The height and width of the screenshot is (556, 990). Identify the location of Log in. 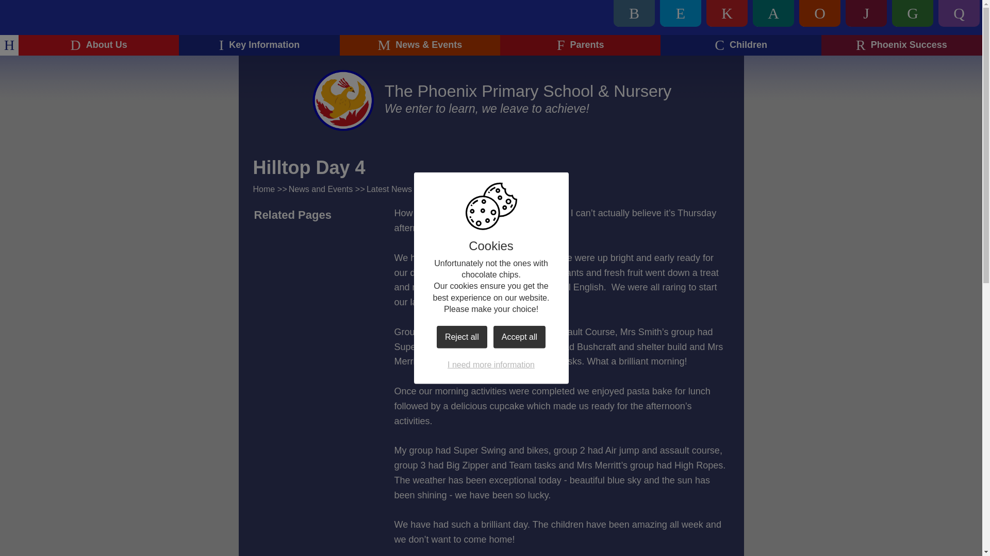
(959, 13).